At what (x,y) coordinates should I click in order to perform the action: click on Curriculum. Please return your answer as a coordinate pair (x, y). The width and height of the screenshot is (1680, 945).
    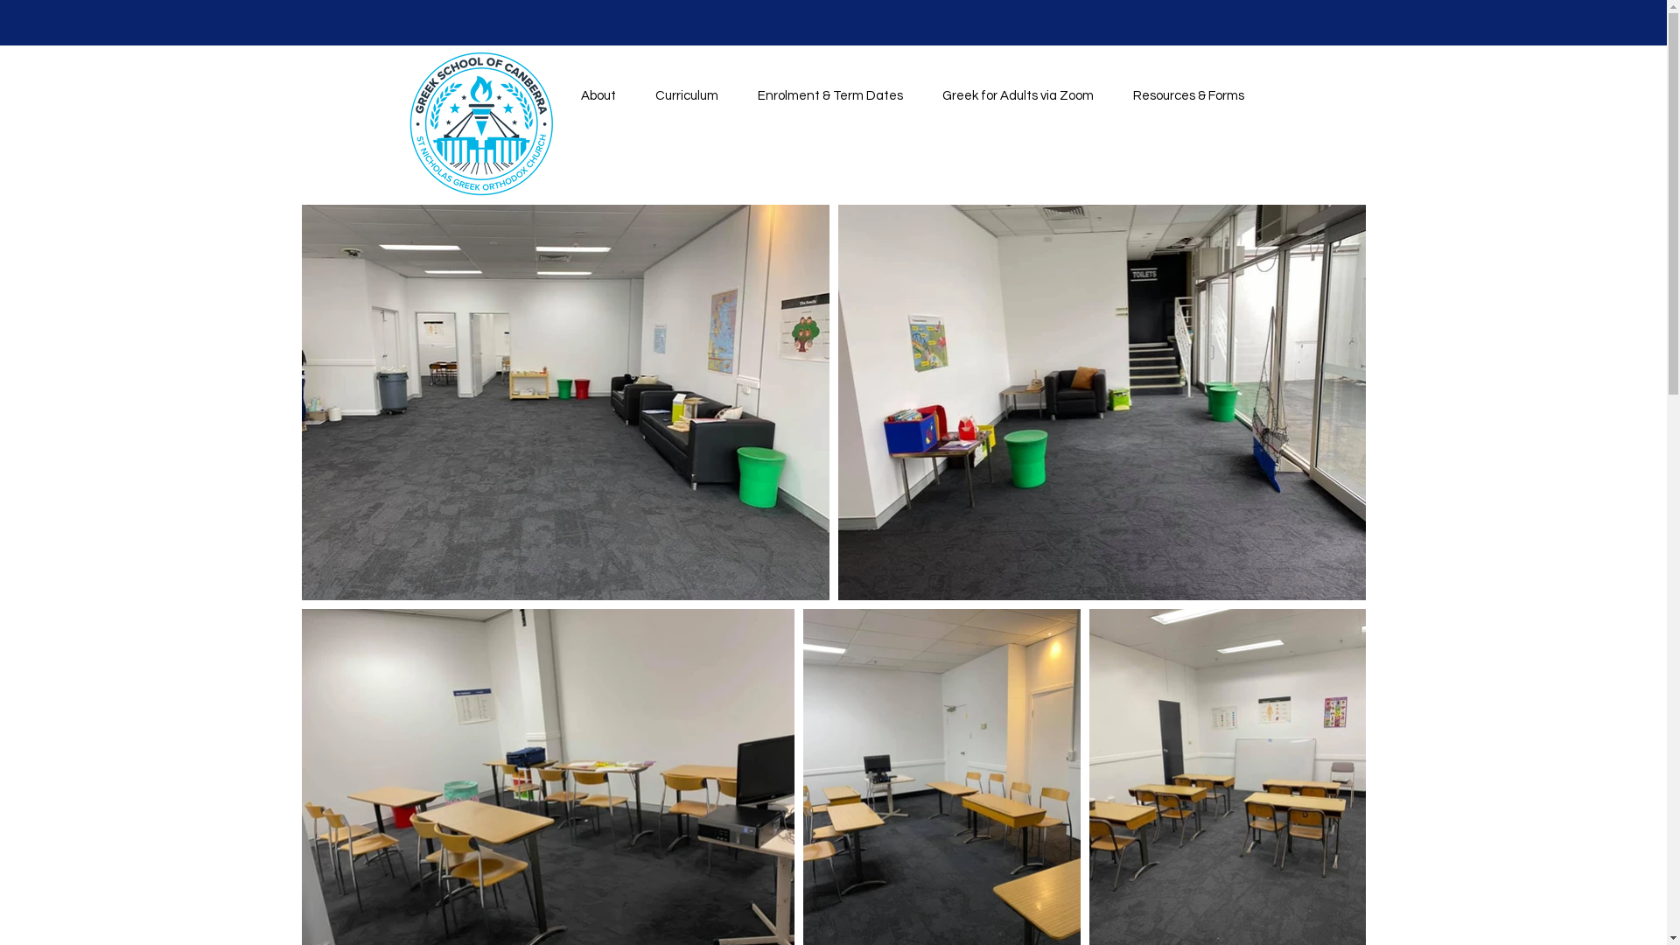
    Looking at the image, I should click on (682, 88).